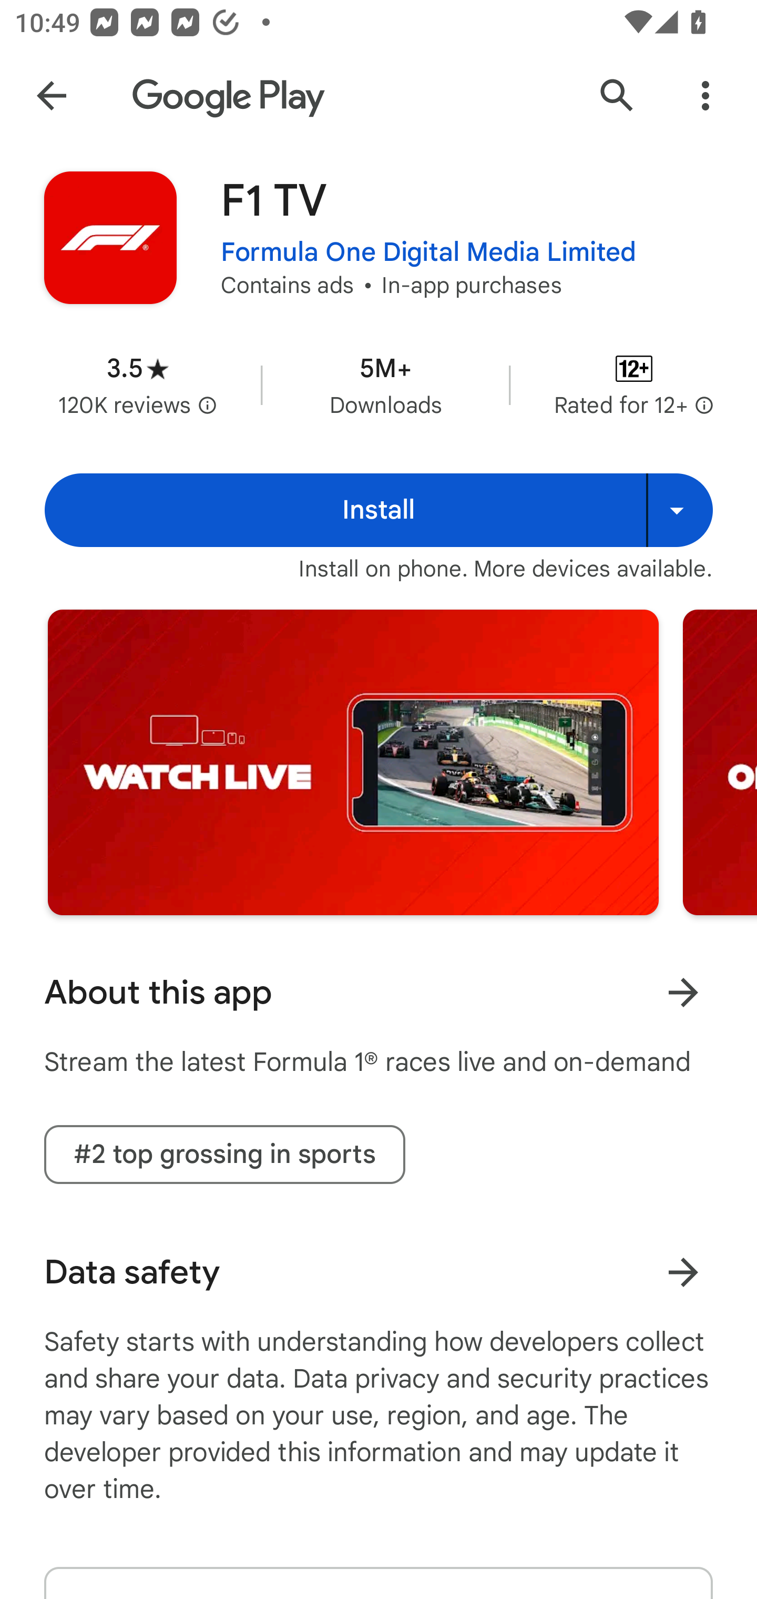  Describe the element at coordinates (52, 96) in the screenshot. I see `Navigate up` at that location.